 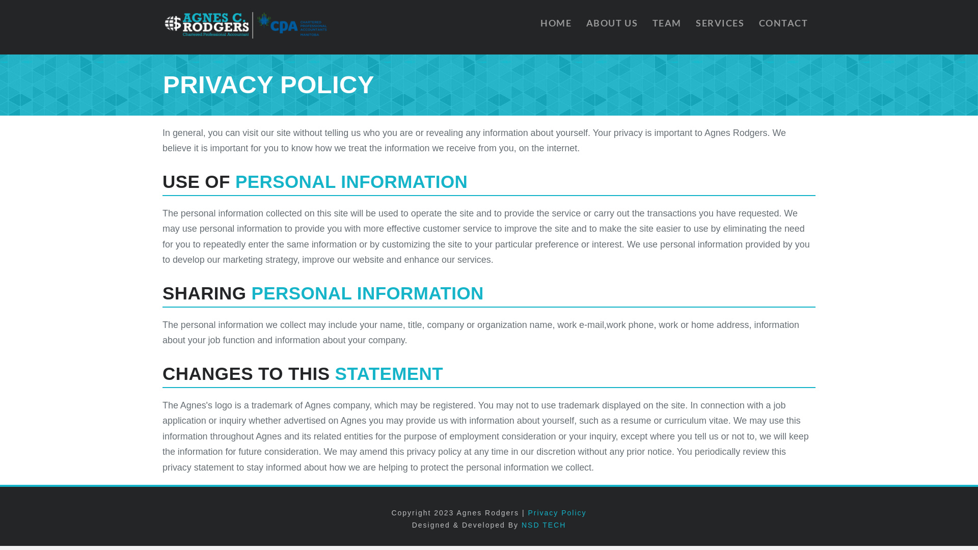 I want to click on NSD TECH, so click(x=544, y=525).